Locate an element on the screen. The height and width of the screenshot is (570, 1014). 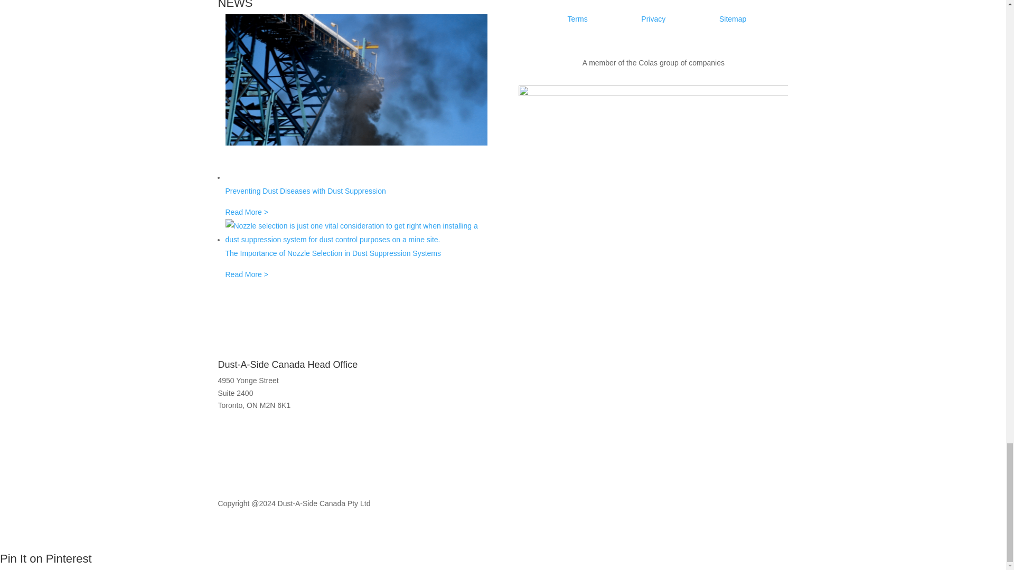
COLAS-logo is located at coordinates (653, 130).